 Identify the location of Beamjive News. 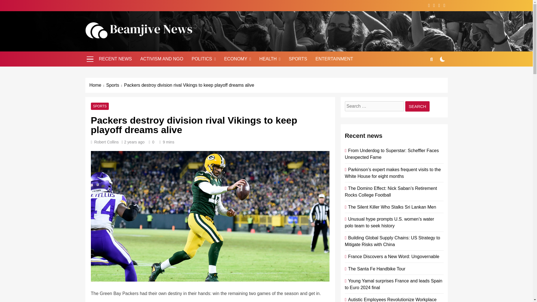
(128, 46).